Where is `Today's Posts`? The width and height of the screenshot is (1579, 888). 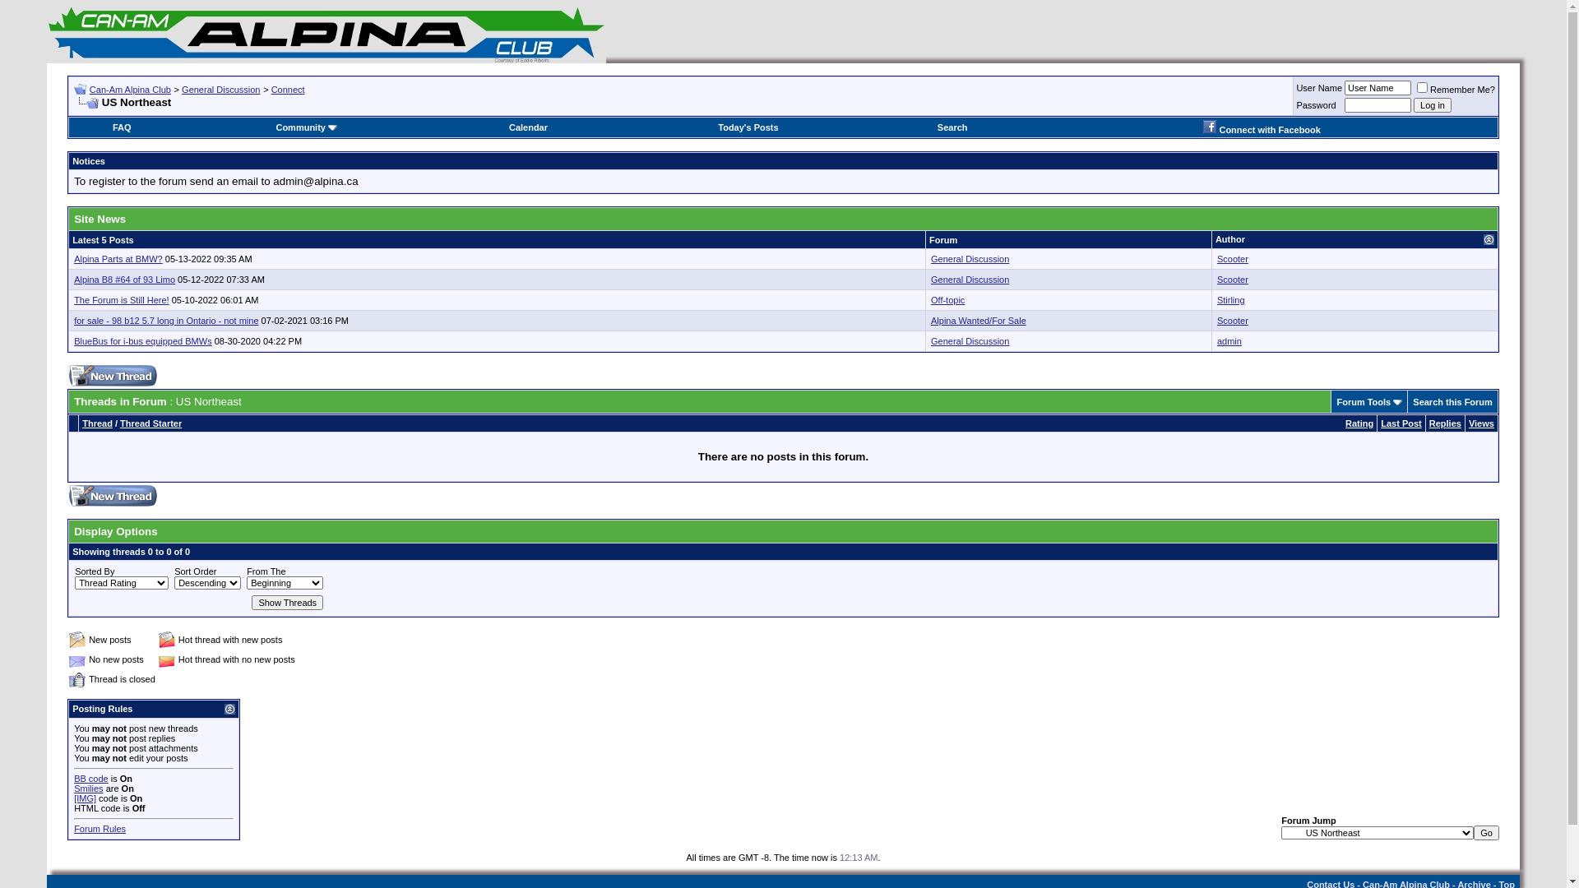 Today's Posts is located at coordinates (748, 127).